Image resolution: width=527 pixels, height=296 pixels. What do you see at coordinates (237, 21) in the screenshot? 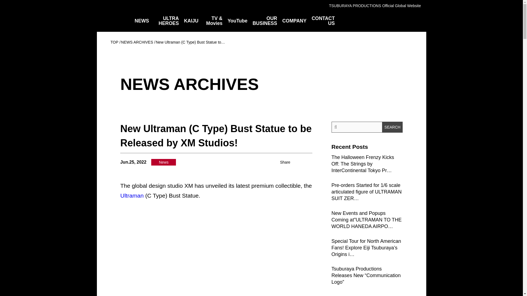
I see `YouTube` at bounding box center [237, 21].